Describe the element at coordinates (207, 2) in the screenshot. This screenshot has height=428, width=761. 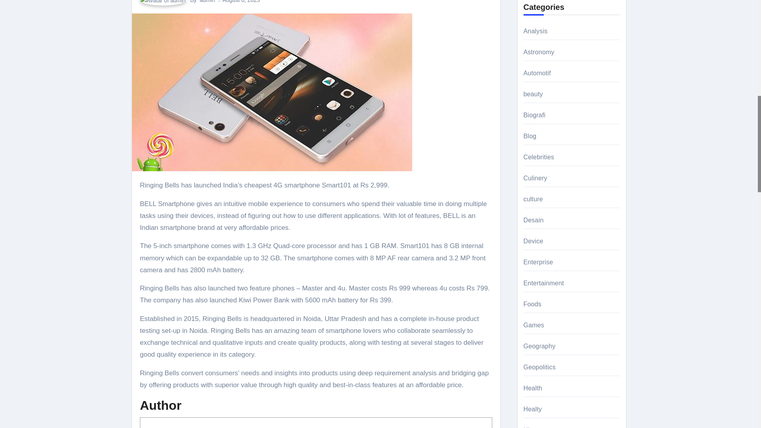
I see `admin` at that location.